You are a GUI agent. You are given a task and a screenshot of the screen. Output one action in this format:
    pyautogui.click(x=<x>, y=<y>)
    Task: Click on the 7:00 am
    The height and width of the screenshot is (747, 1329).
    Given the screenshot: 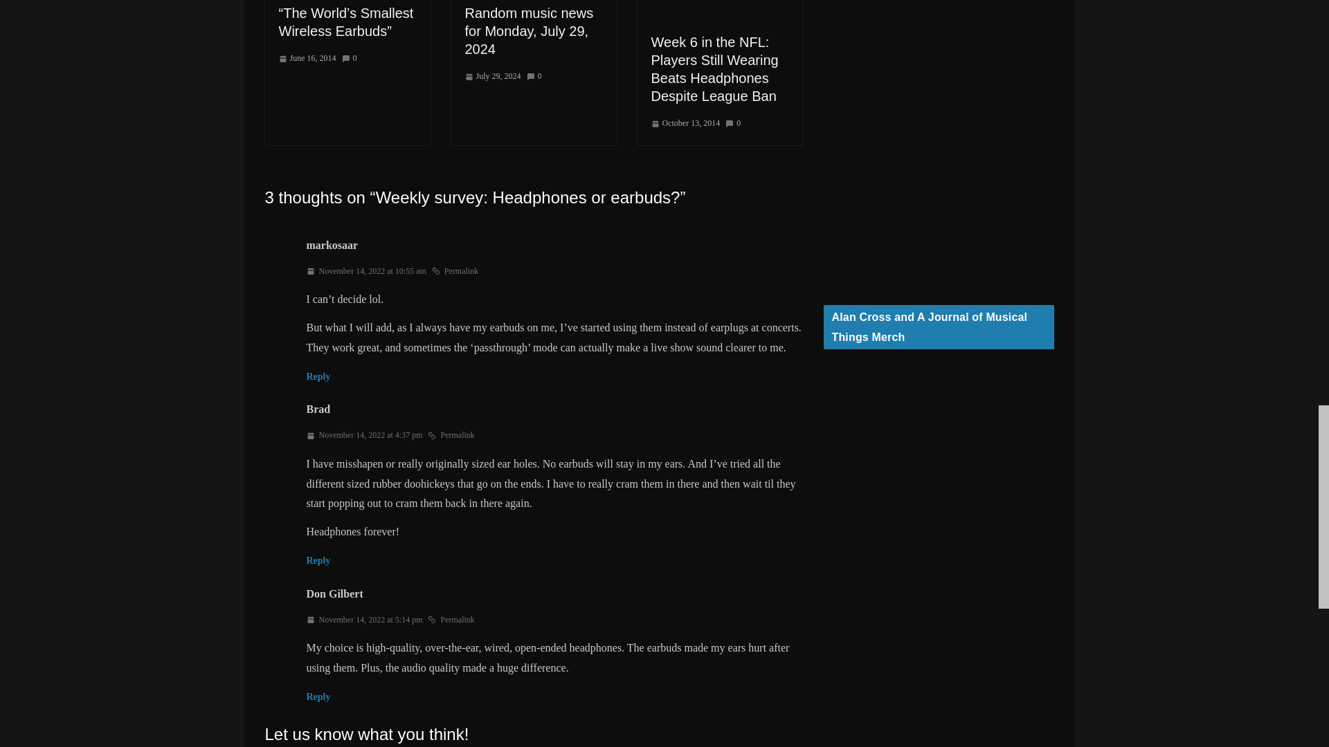 What is the action you would take?
    pyautogui.click(x=493, y=77)
    